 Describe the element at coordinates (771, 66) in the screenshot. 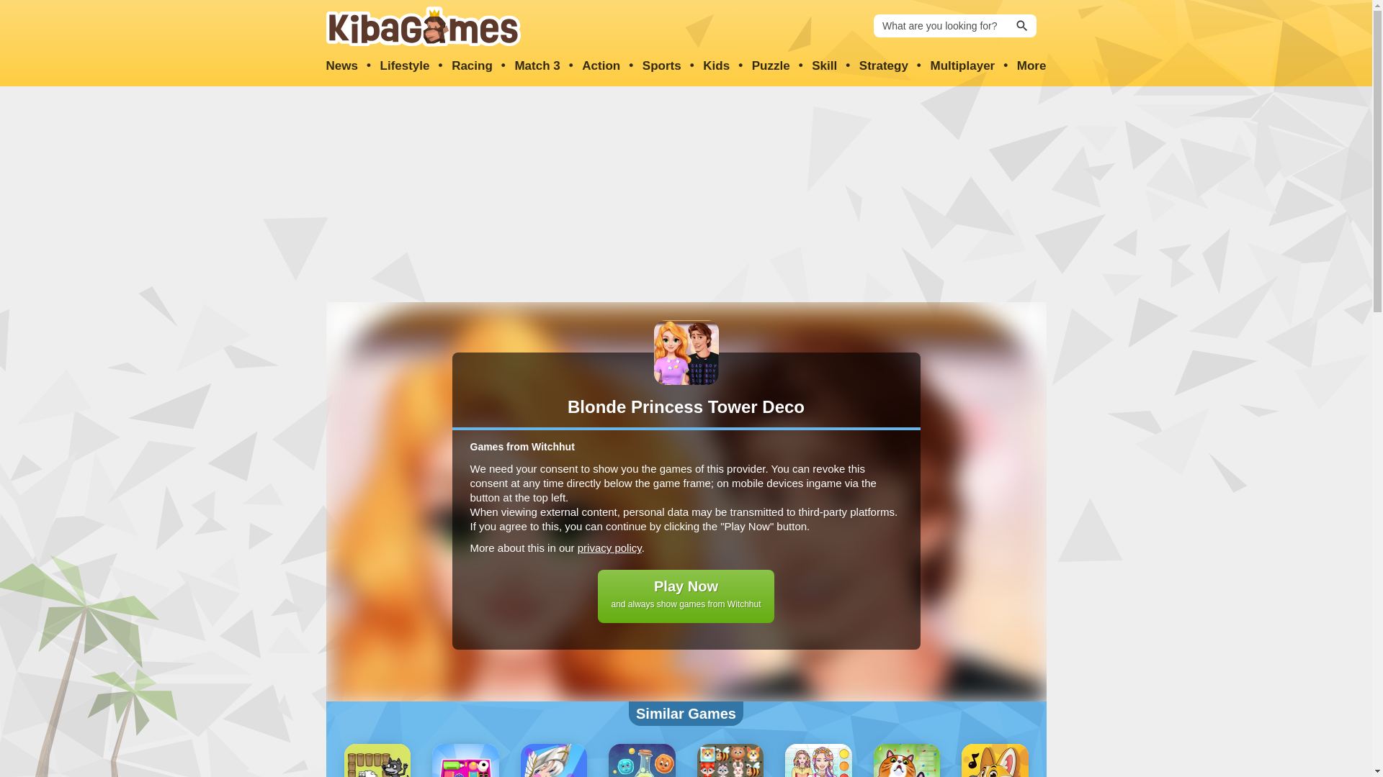

I see `Puzzle` at that location.